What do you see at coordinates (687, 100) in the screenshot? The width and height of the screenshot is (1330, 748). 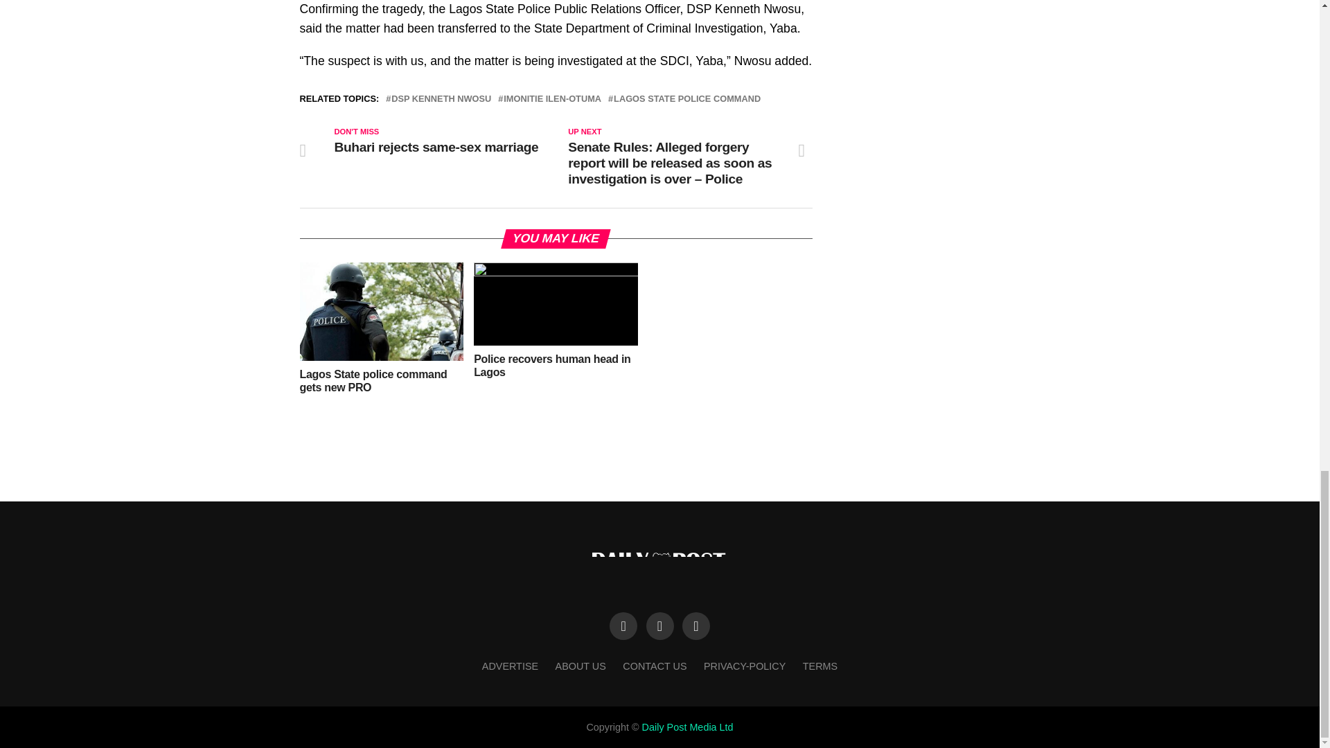 I see `LAGOS STATE POLICE COMMAND` at bounding box center [687, 100].